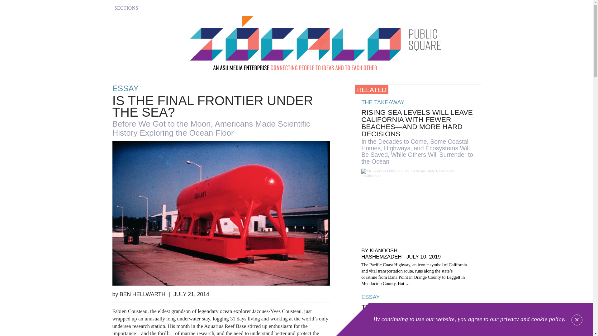 The image size is (598, 336). Describe the element at coordinates (131, 49) in the screenshot. I see `CHRONICLES` at that location.